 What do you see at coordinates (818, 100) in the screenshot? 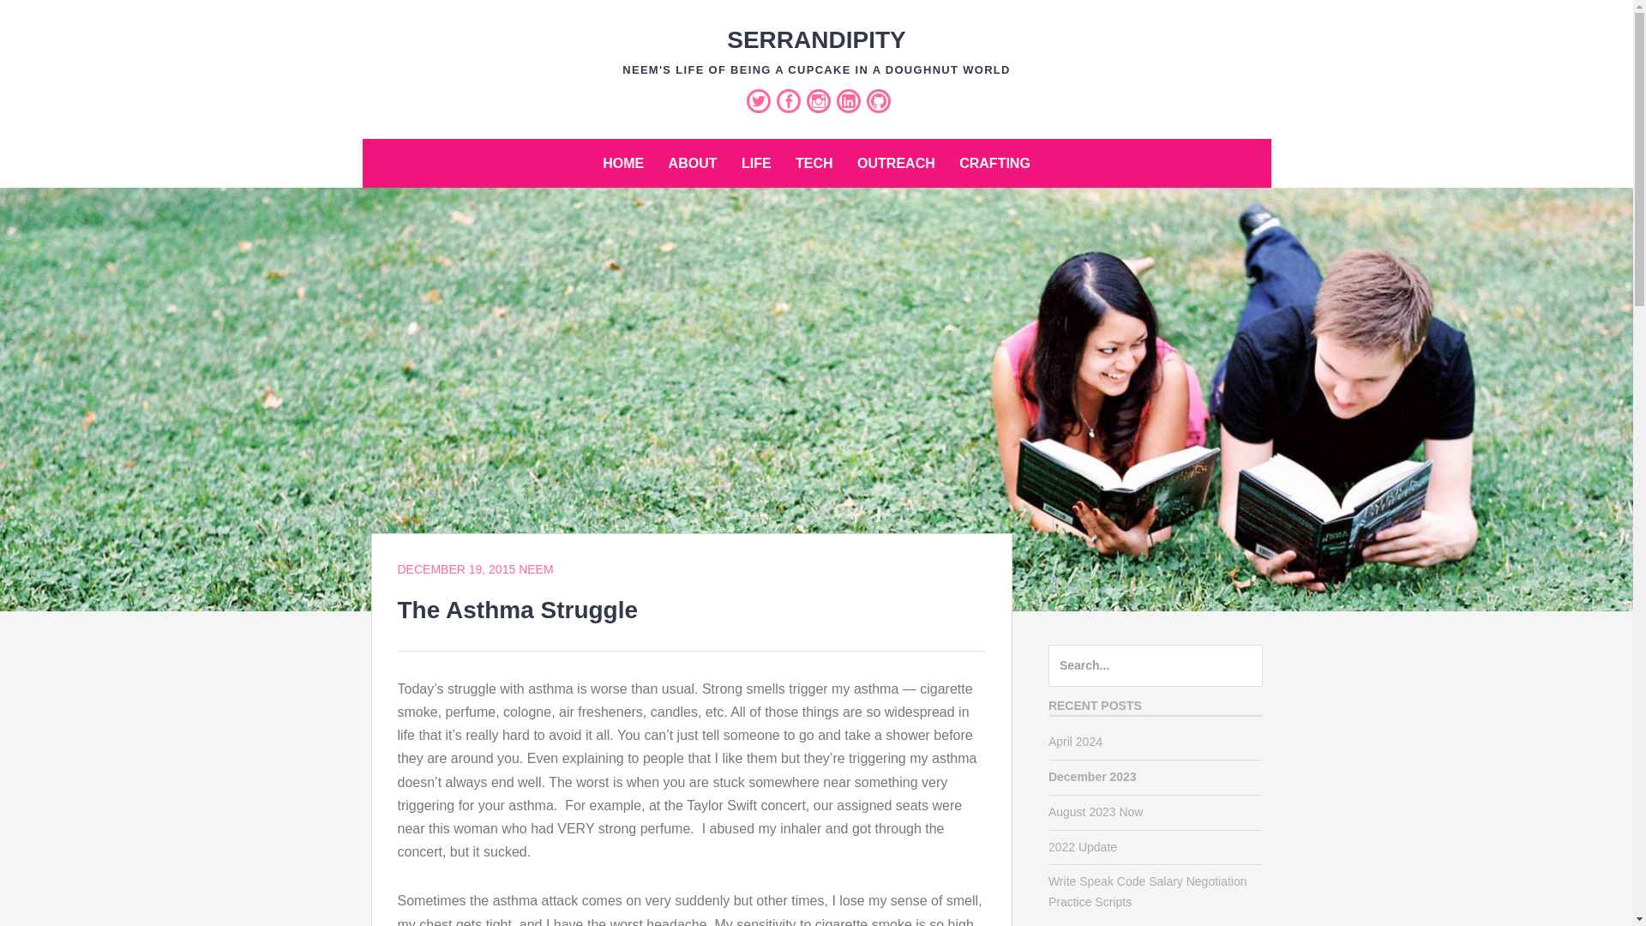
I see `Instagram` at bounding box center [818, 100].